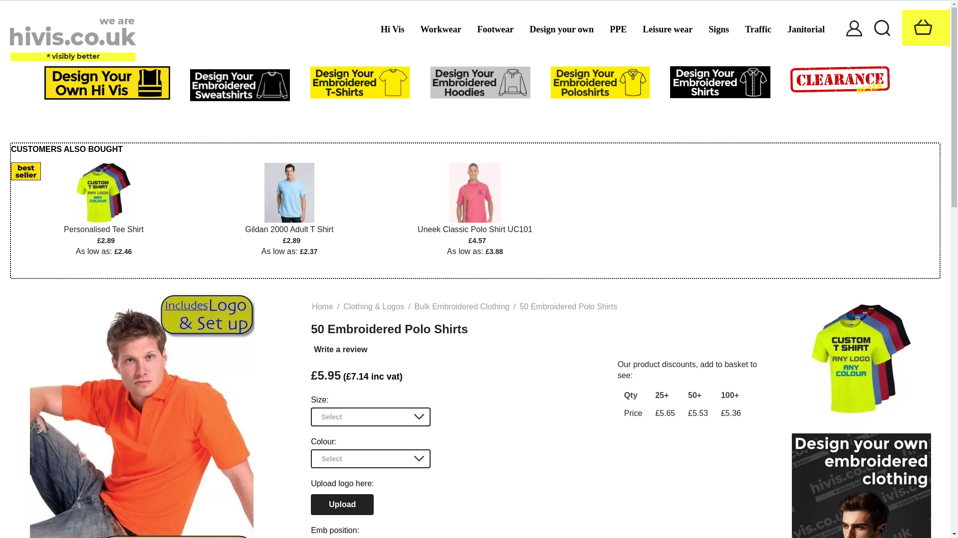 The width and height of the screenshot is (958, 538). Describe the element at coordinates (480, 82) in the screenshot. I see `Custom Embroidered Hoodies` at that location.